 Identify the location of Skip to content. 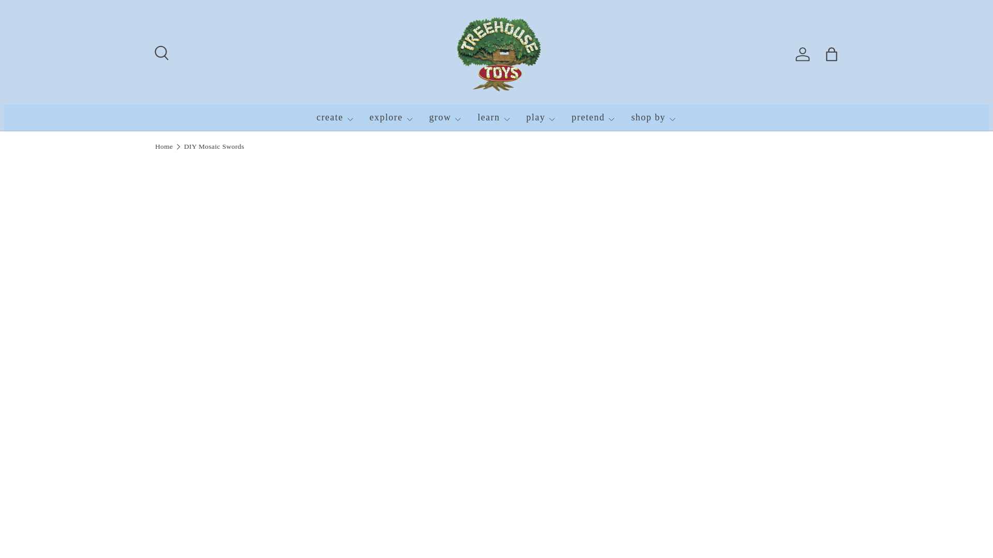
(44, 14).